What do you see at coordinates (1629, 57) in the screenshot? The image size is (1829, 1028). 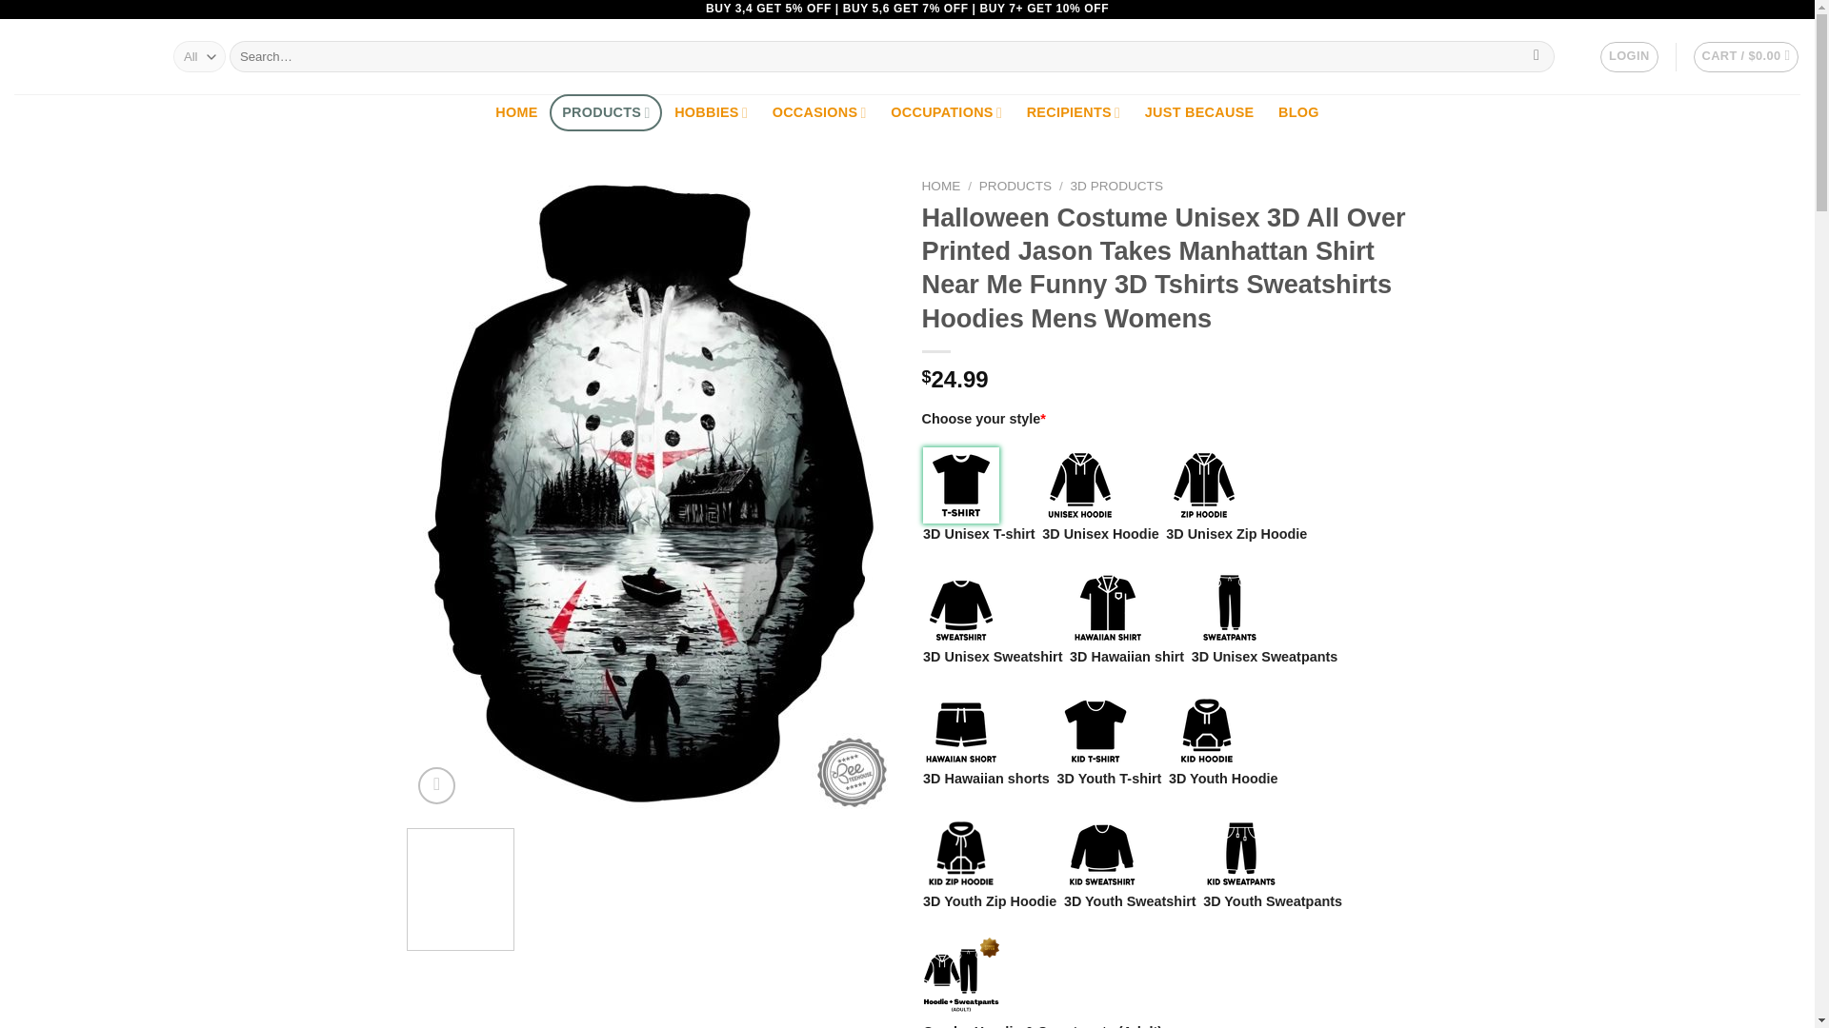 I see `LOGIN` at bounding box center [1629, 57].